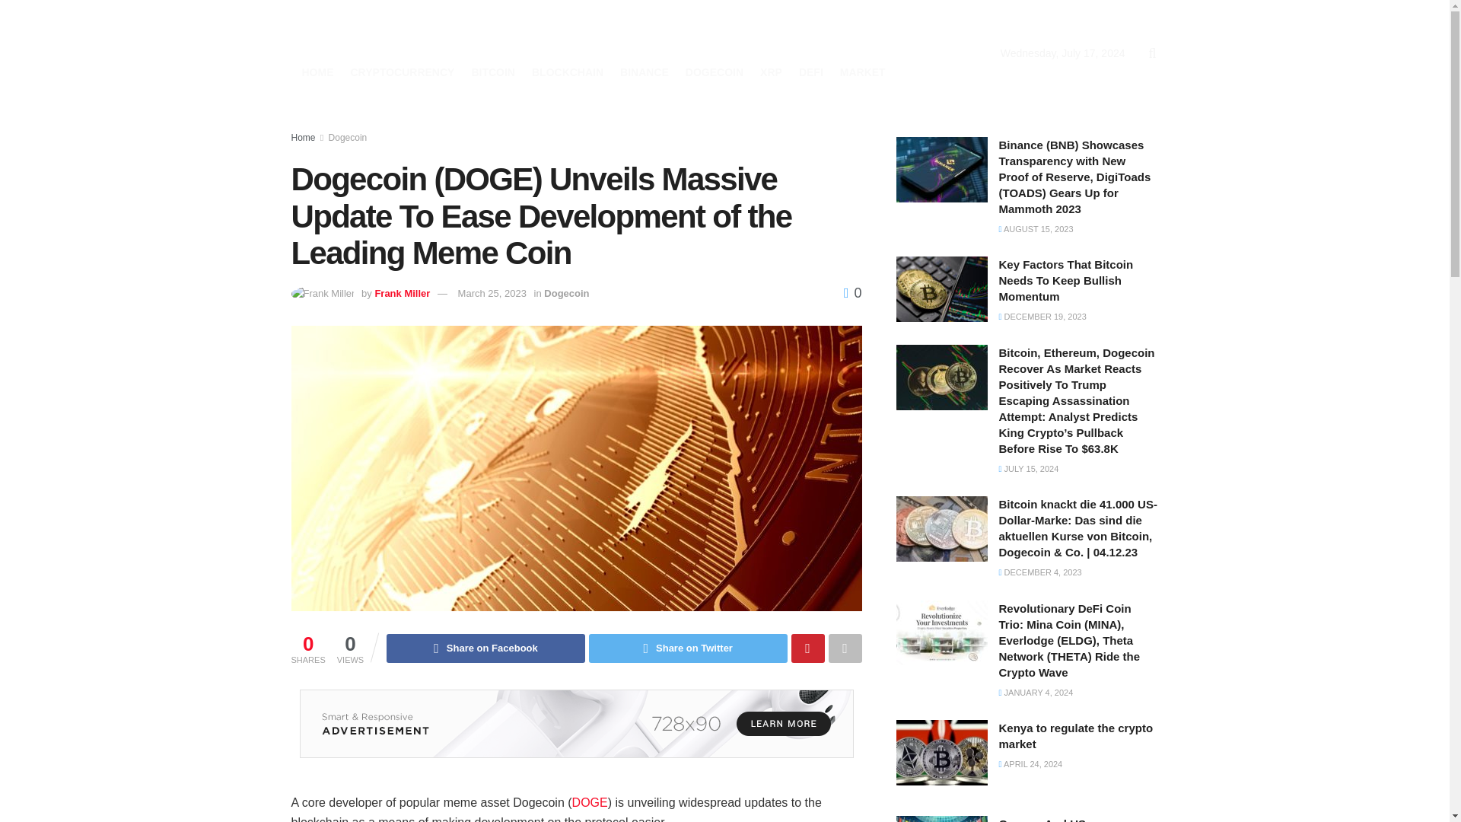  What do you see at coordinates (402, 72) in the screenshot?
I see `CRYPTOCURRENCY` at bounding box center [402, 72].